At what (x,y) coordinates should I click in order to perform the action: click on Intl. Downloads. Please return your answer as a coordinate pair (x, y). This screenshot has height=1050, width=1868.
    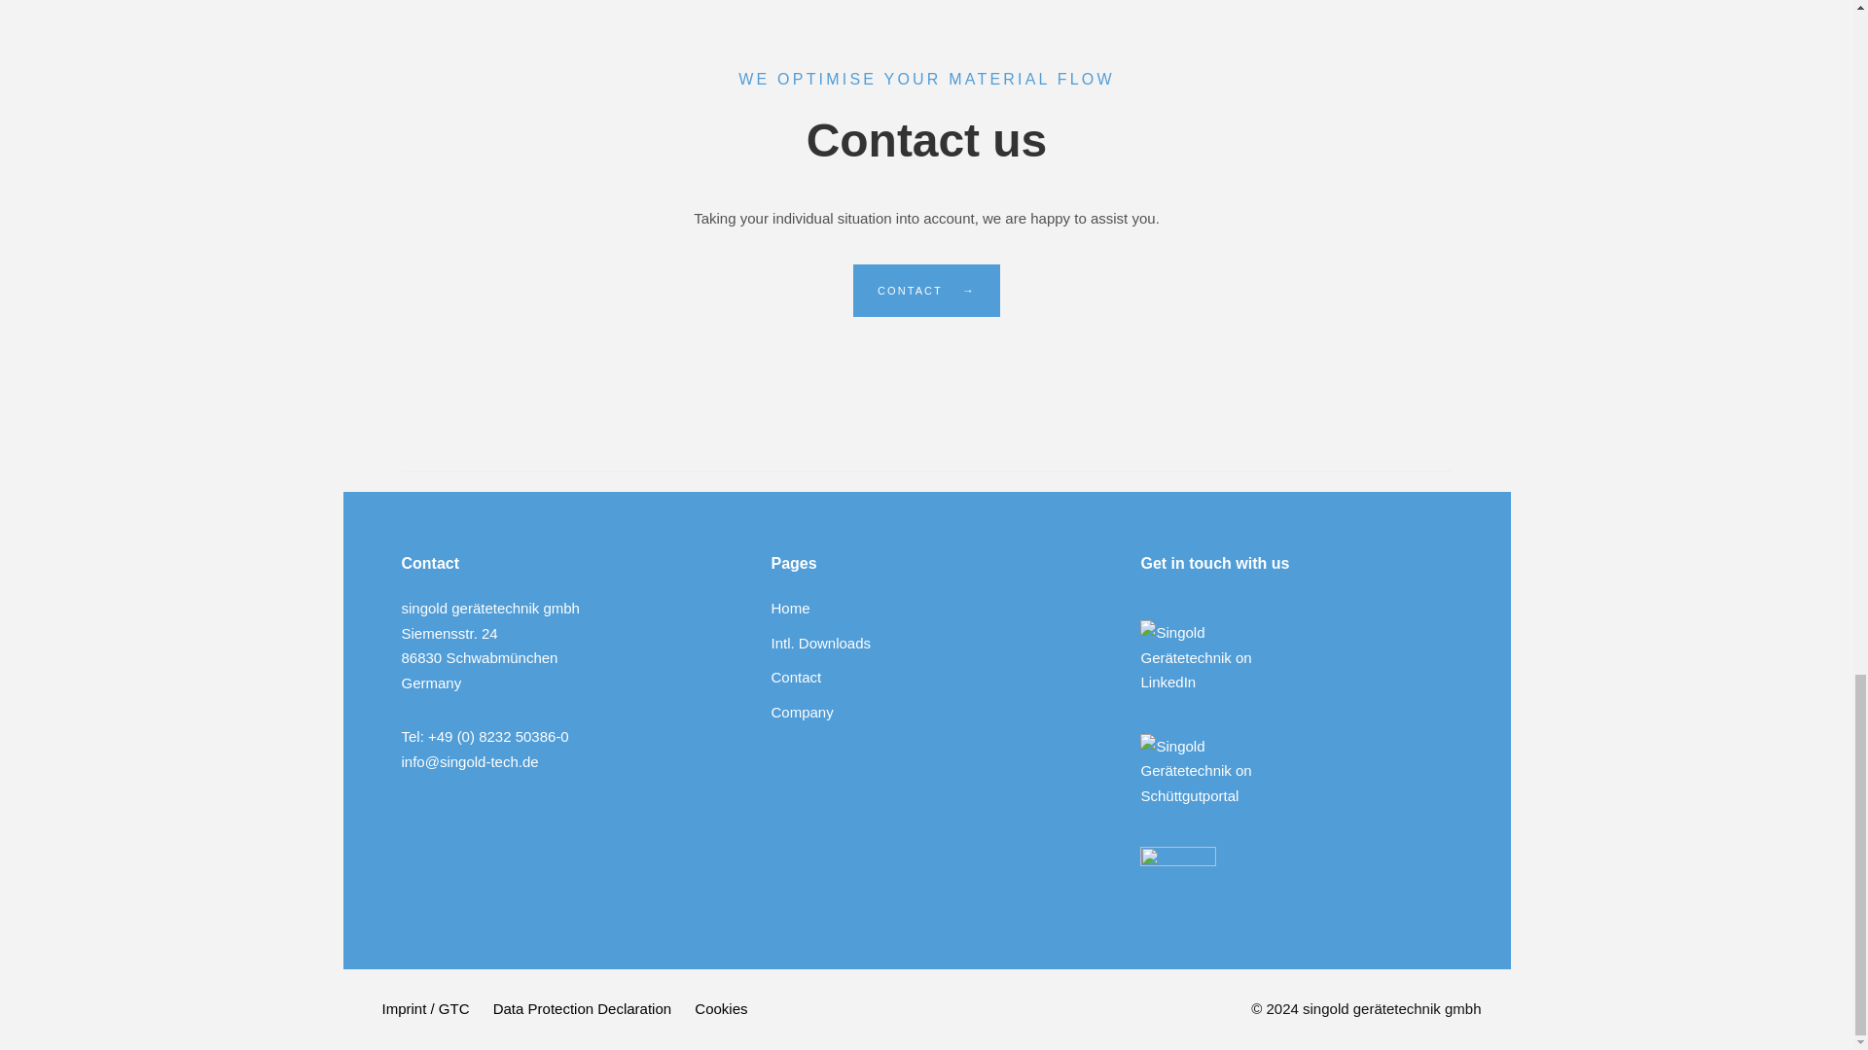
    Looking at the image, I should click on (819, 643).